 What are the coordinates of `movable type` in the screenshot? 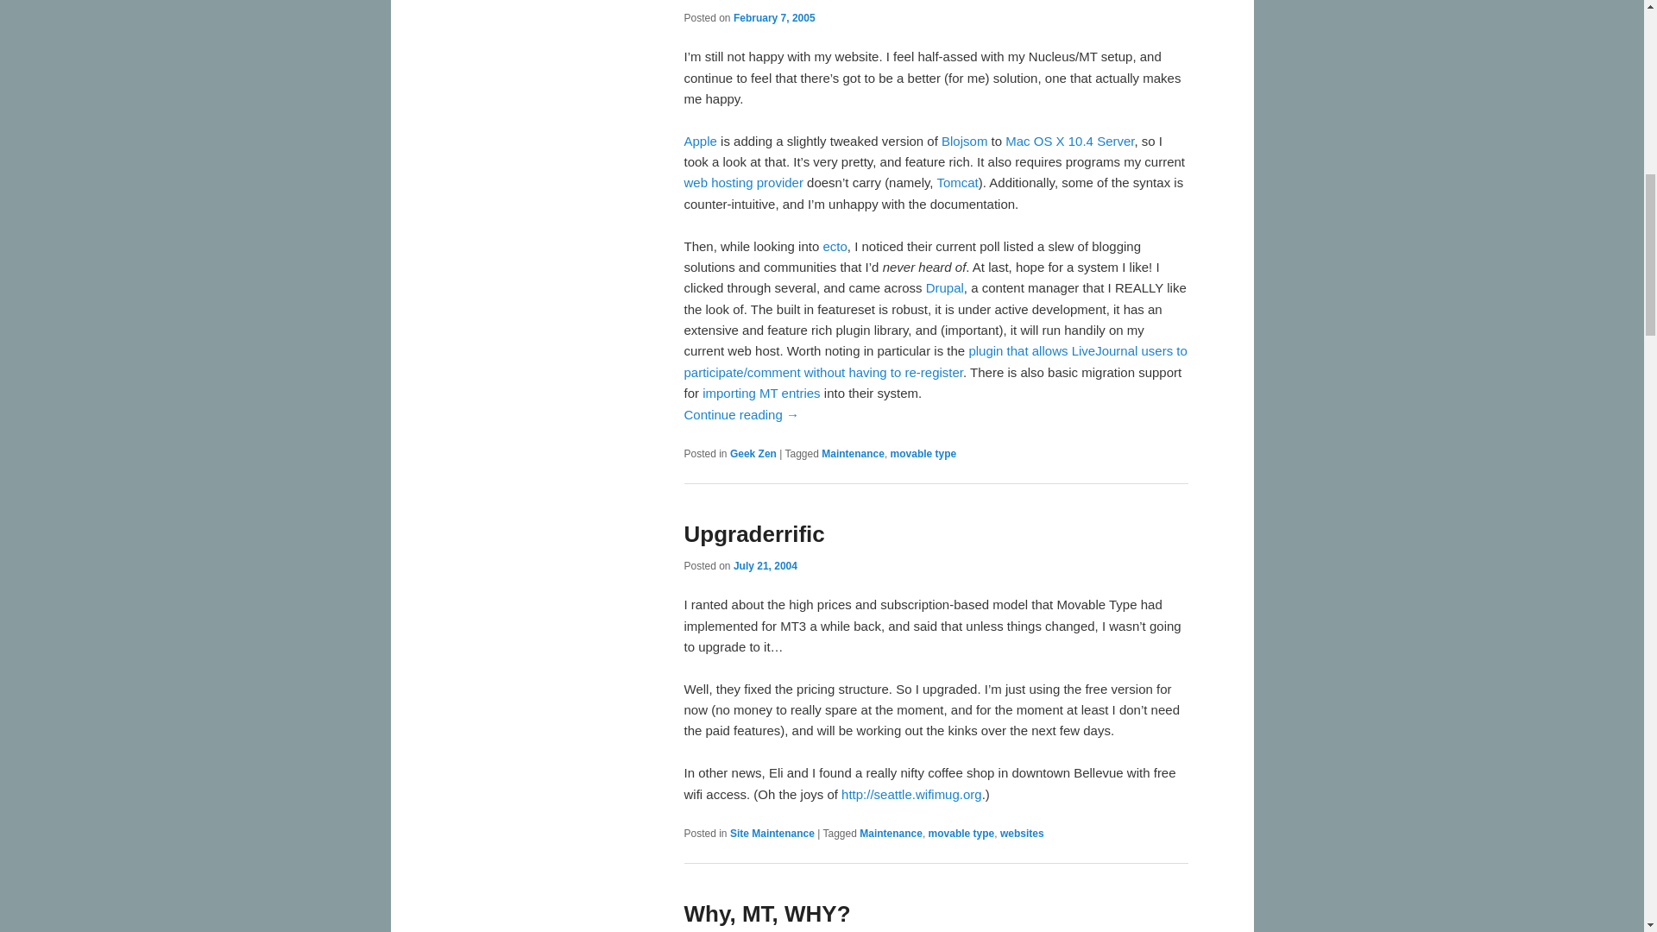 It's located at (923, 454).